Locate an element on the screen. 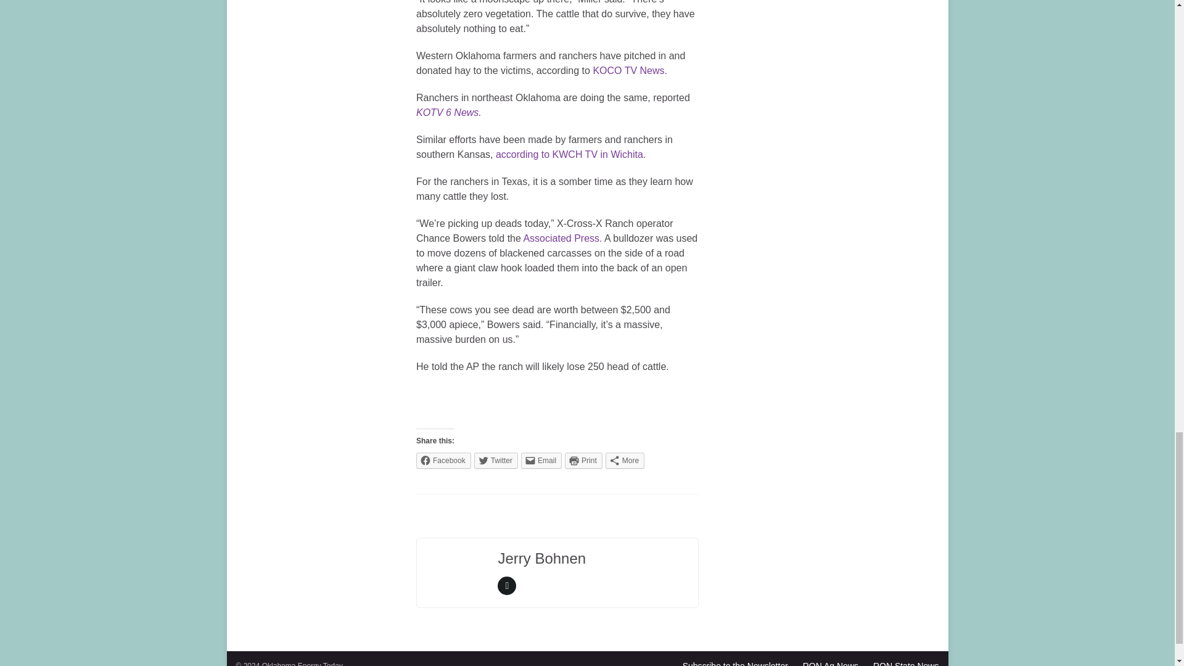 This screenshot has height=666, width=1184. according to KWCH TV in Wichita. is located at coordinates (570, 154).